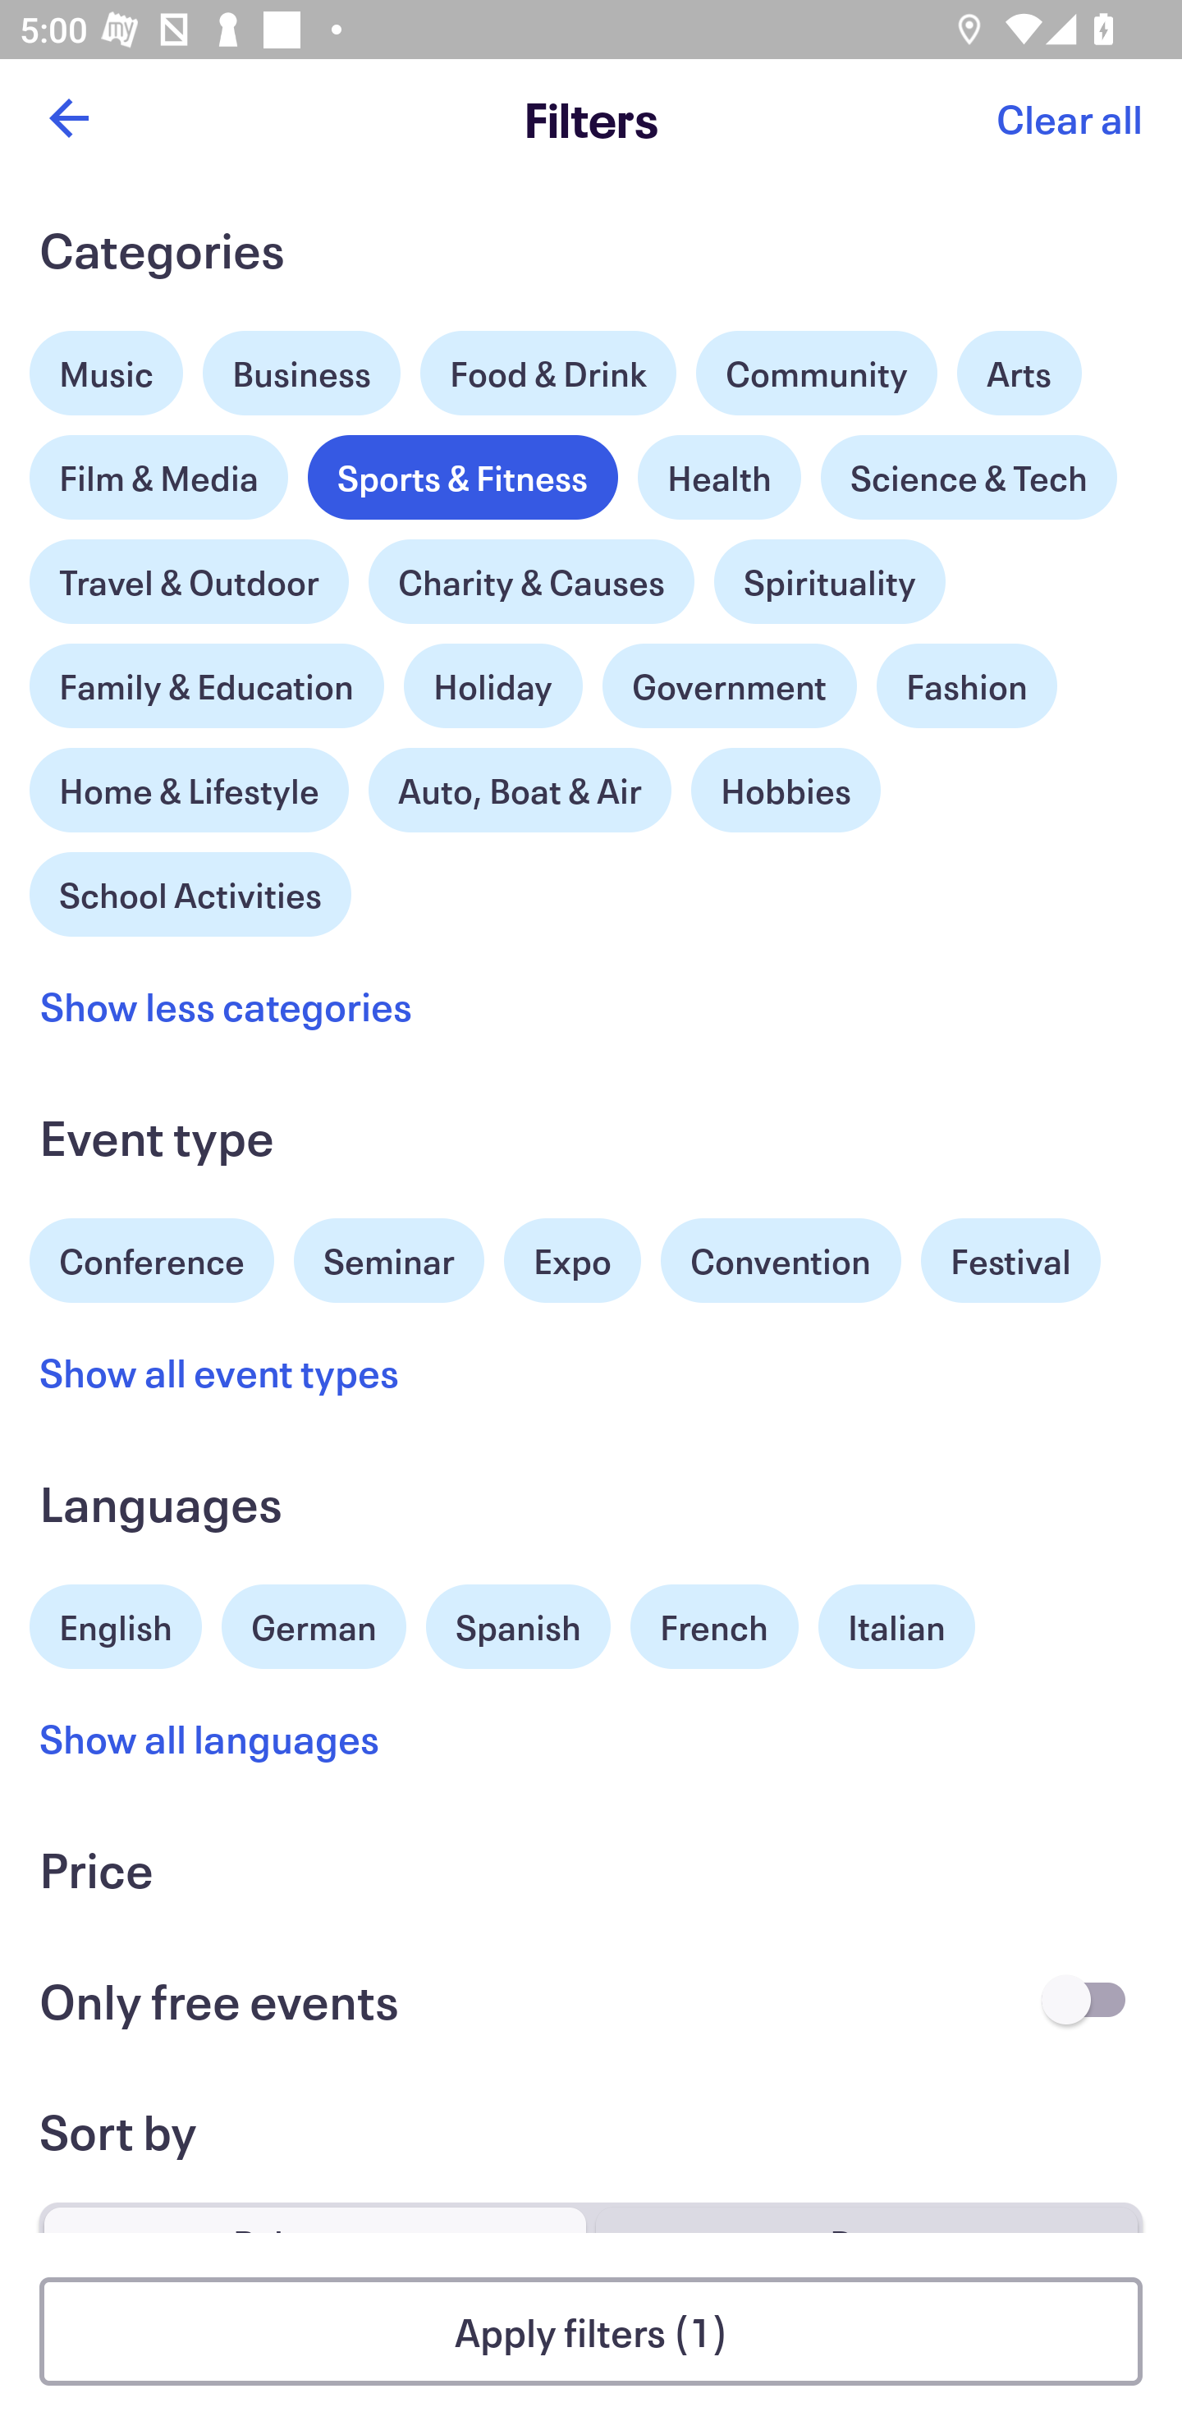  What do you see at coordinates (389, 1261) in the screenshot?
I see `Seminar` at bounding box center [389, 1261].